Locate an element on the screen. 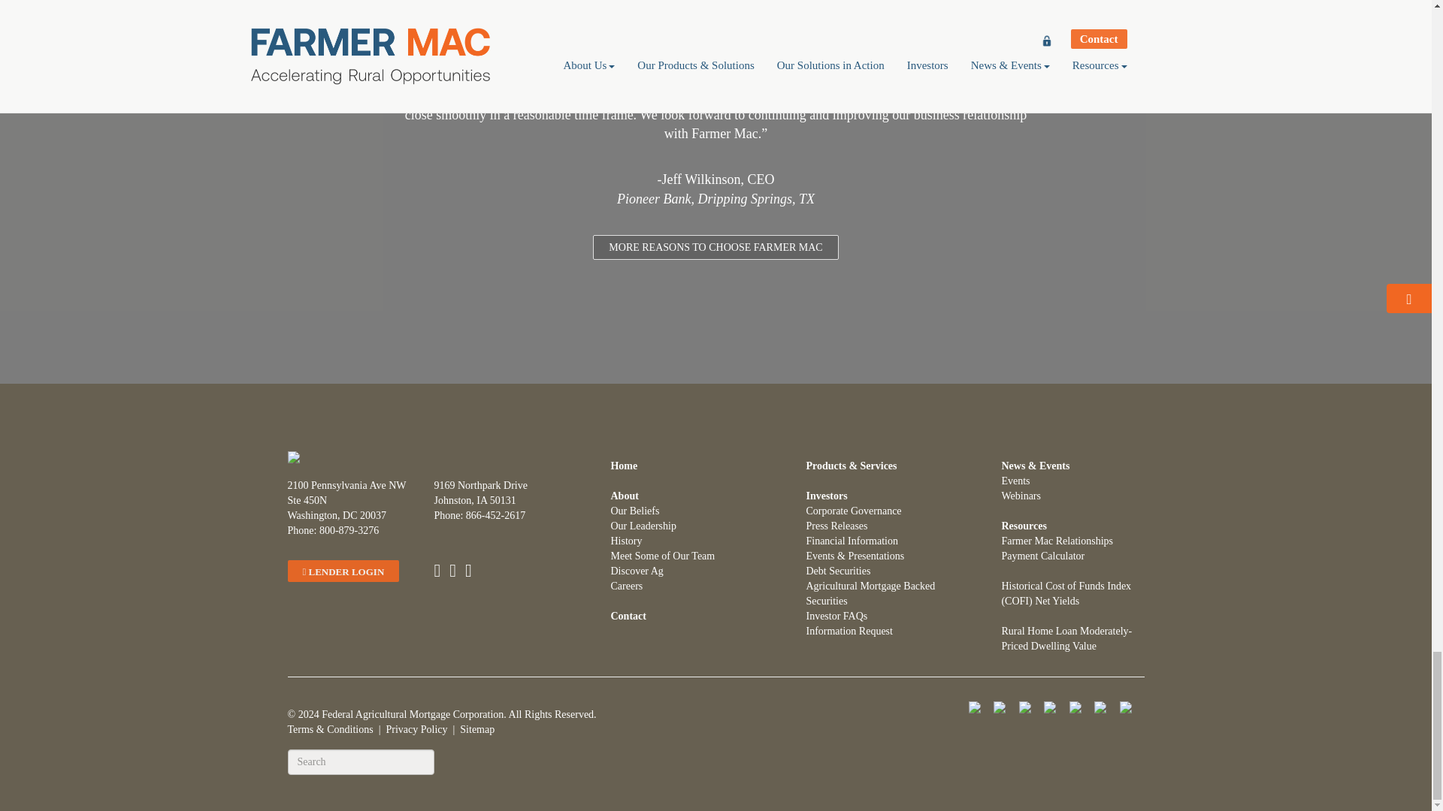 Image resolution: width=1443 pixels, height=811 pixels. About is located at coordinates (624, 496).